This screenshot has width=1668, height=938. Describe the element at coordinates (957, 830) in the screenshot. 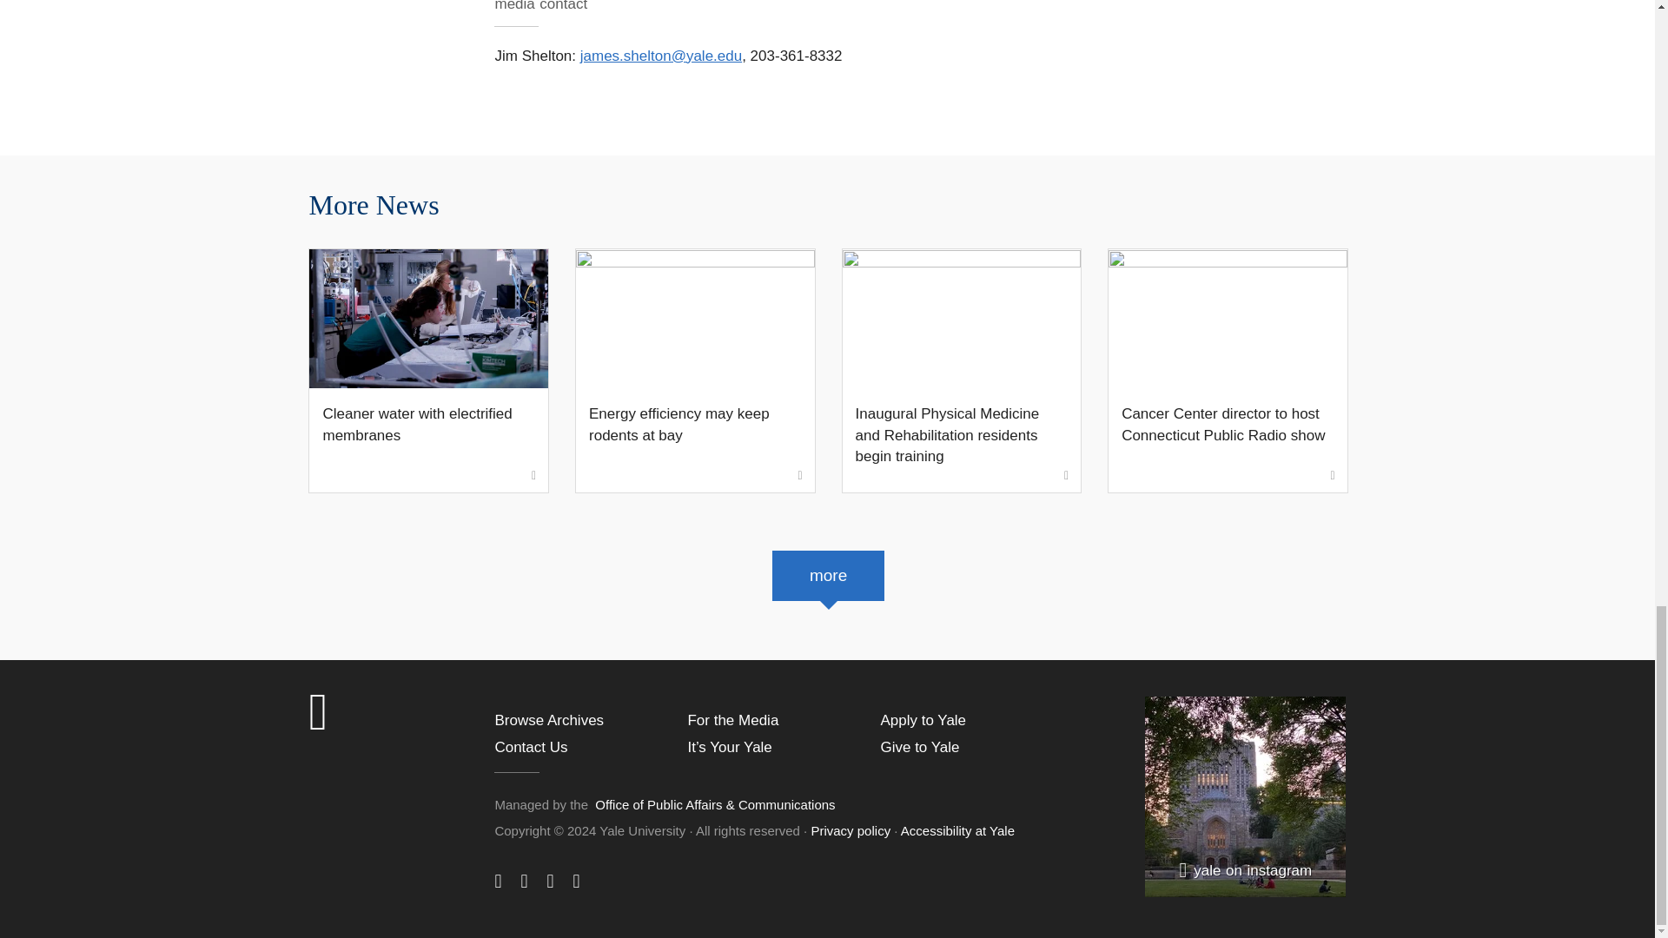

I see `Accessibility at Yale` at that location.